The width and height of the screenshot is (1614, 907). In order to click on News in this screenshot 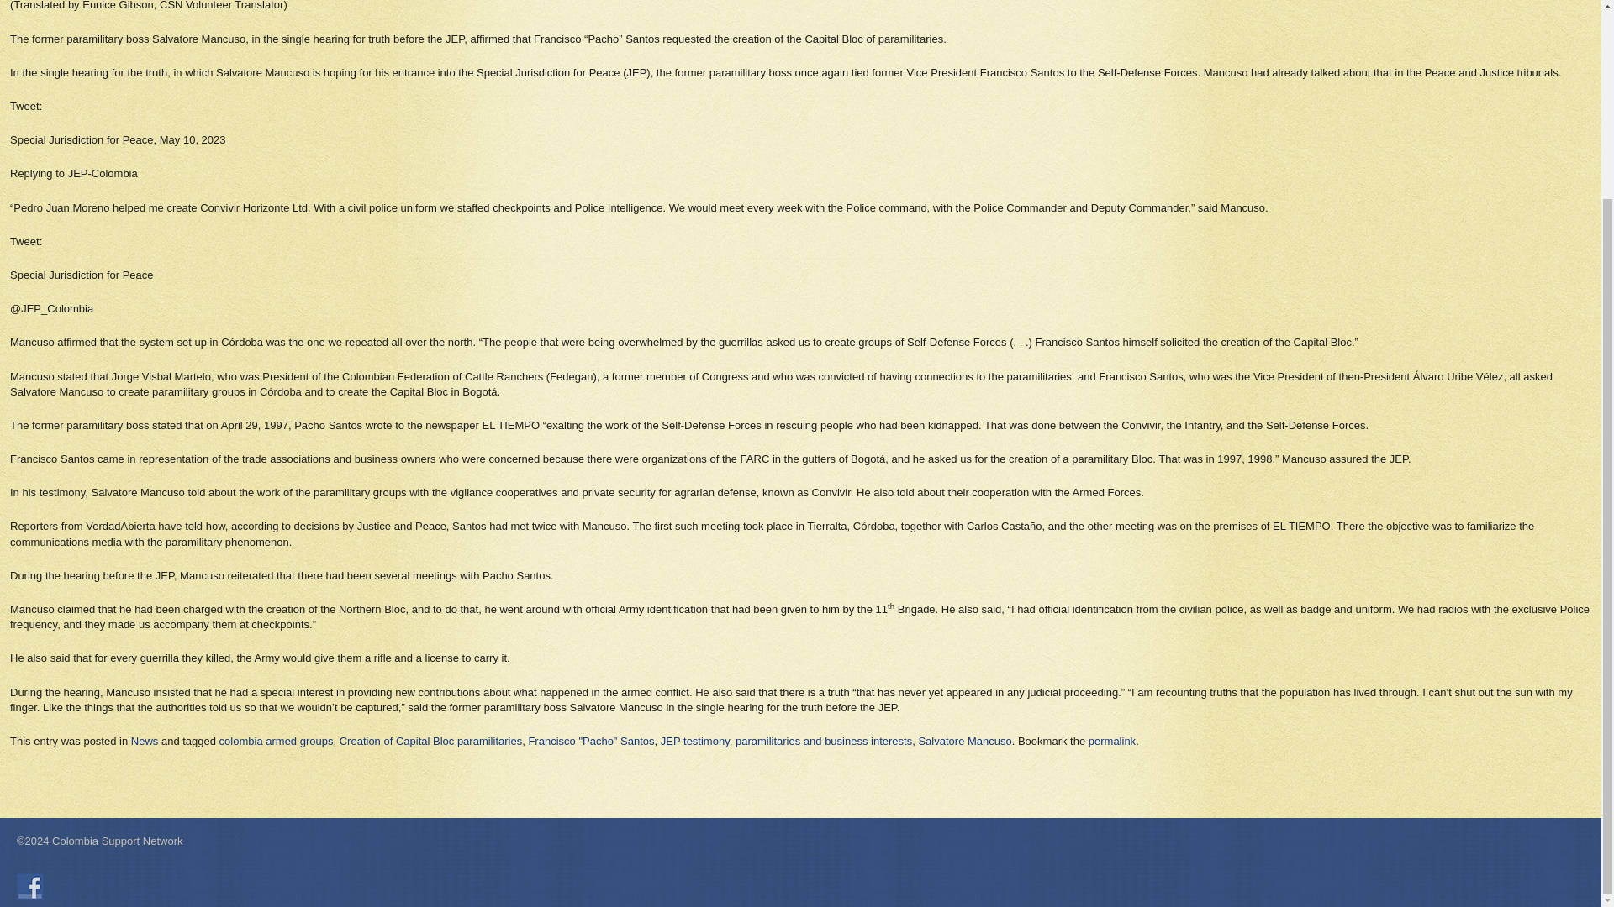, I will do `click(145, 741)`.